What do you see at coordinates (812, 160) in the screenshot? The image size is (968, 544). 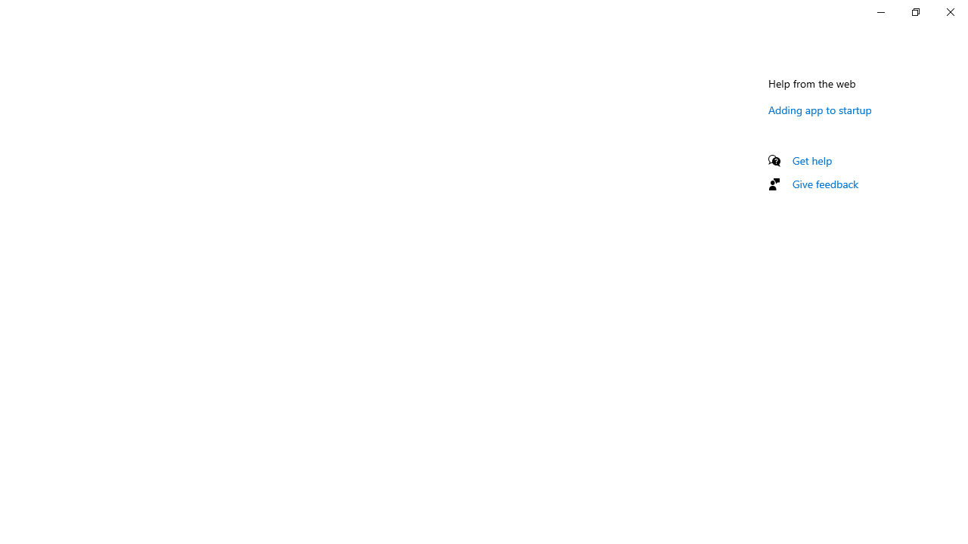 I see `Get help` at bounding box center [812, 160].